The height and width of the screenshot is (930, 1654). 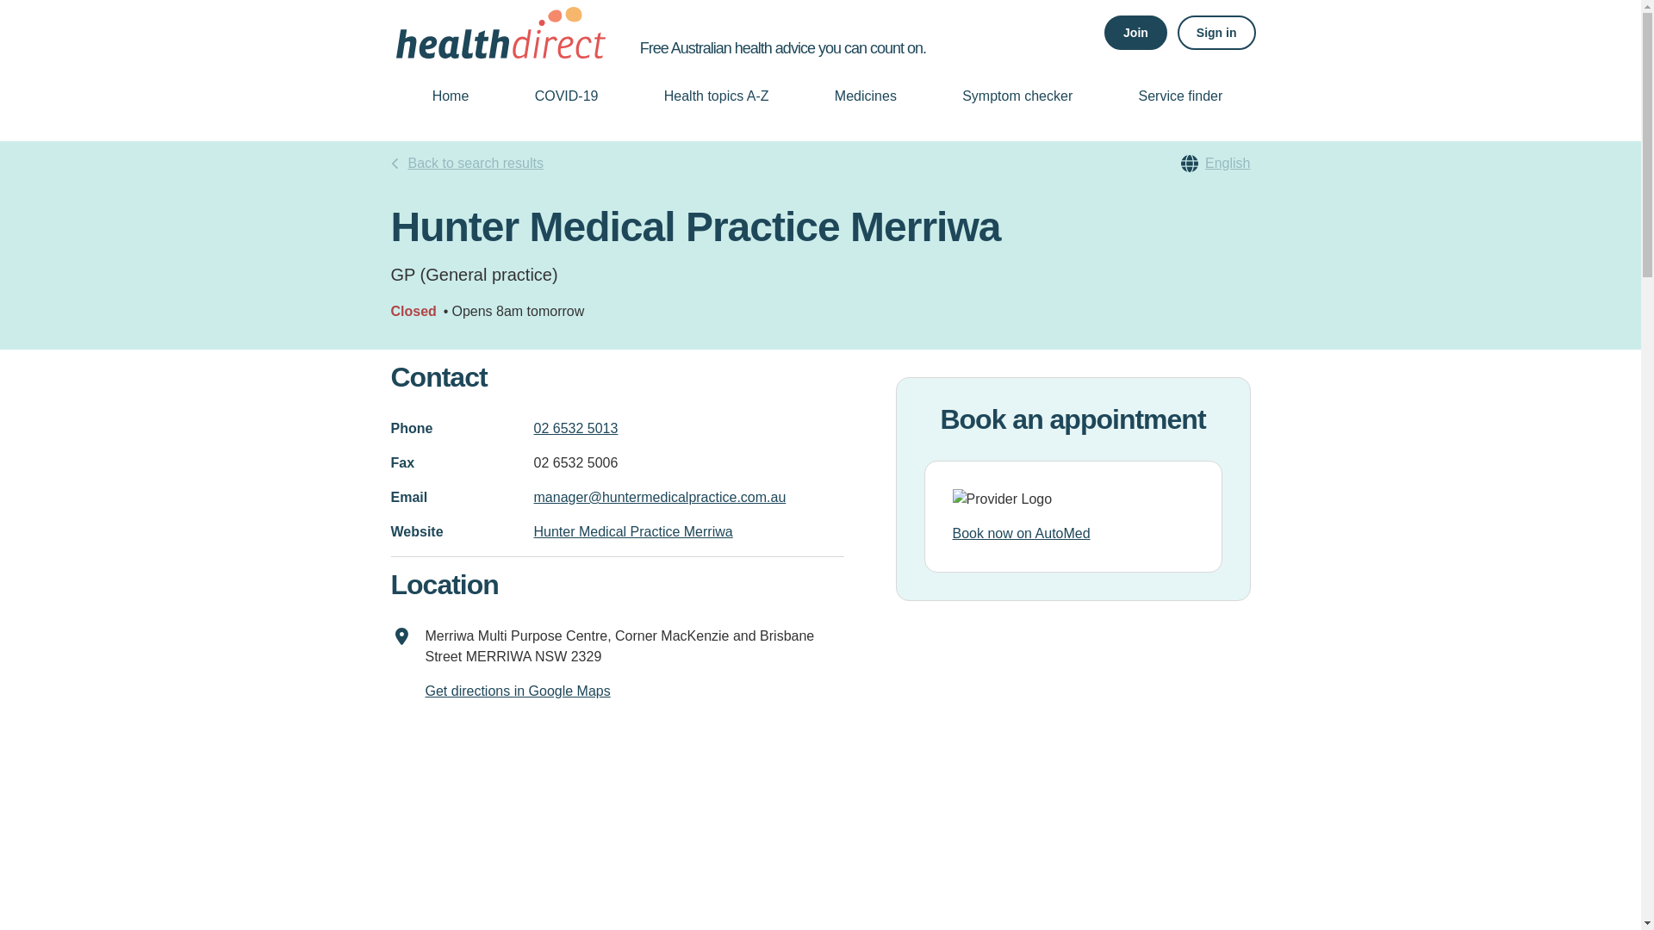 I want to click on Join, so click(x=1135, y=33).